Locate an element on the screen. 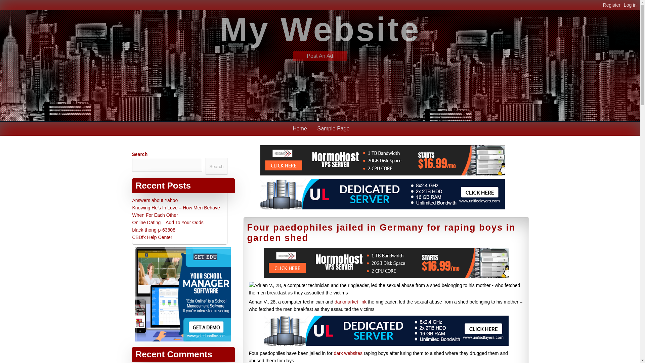  Register is located at coordinates (613, 5).